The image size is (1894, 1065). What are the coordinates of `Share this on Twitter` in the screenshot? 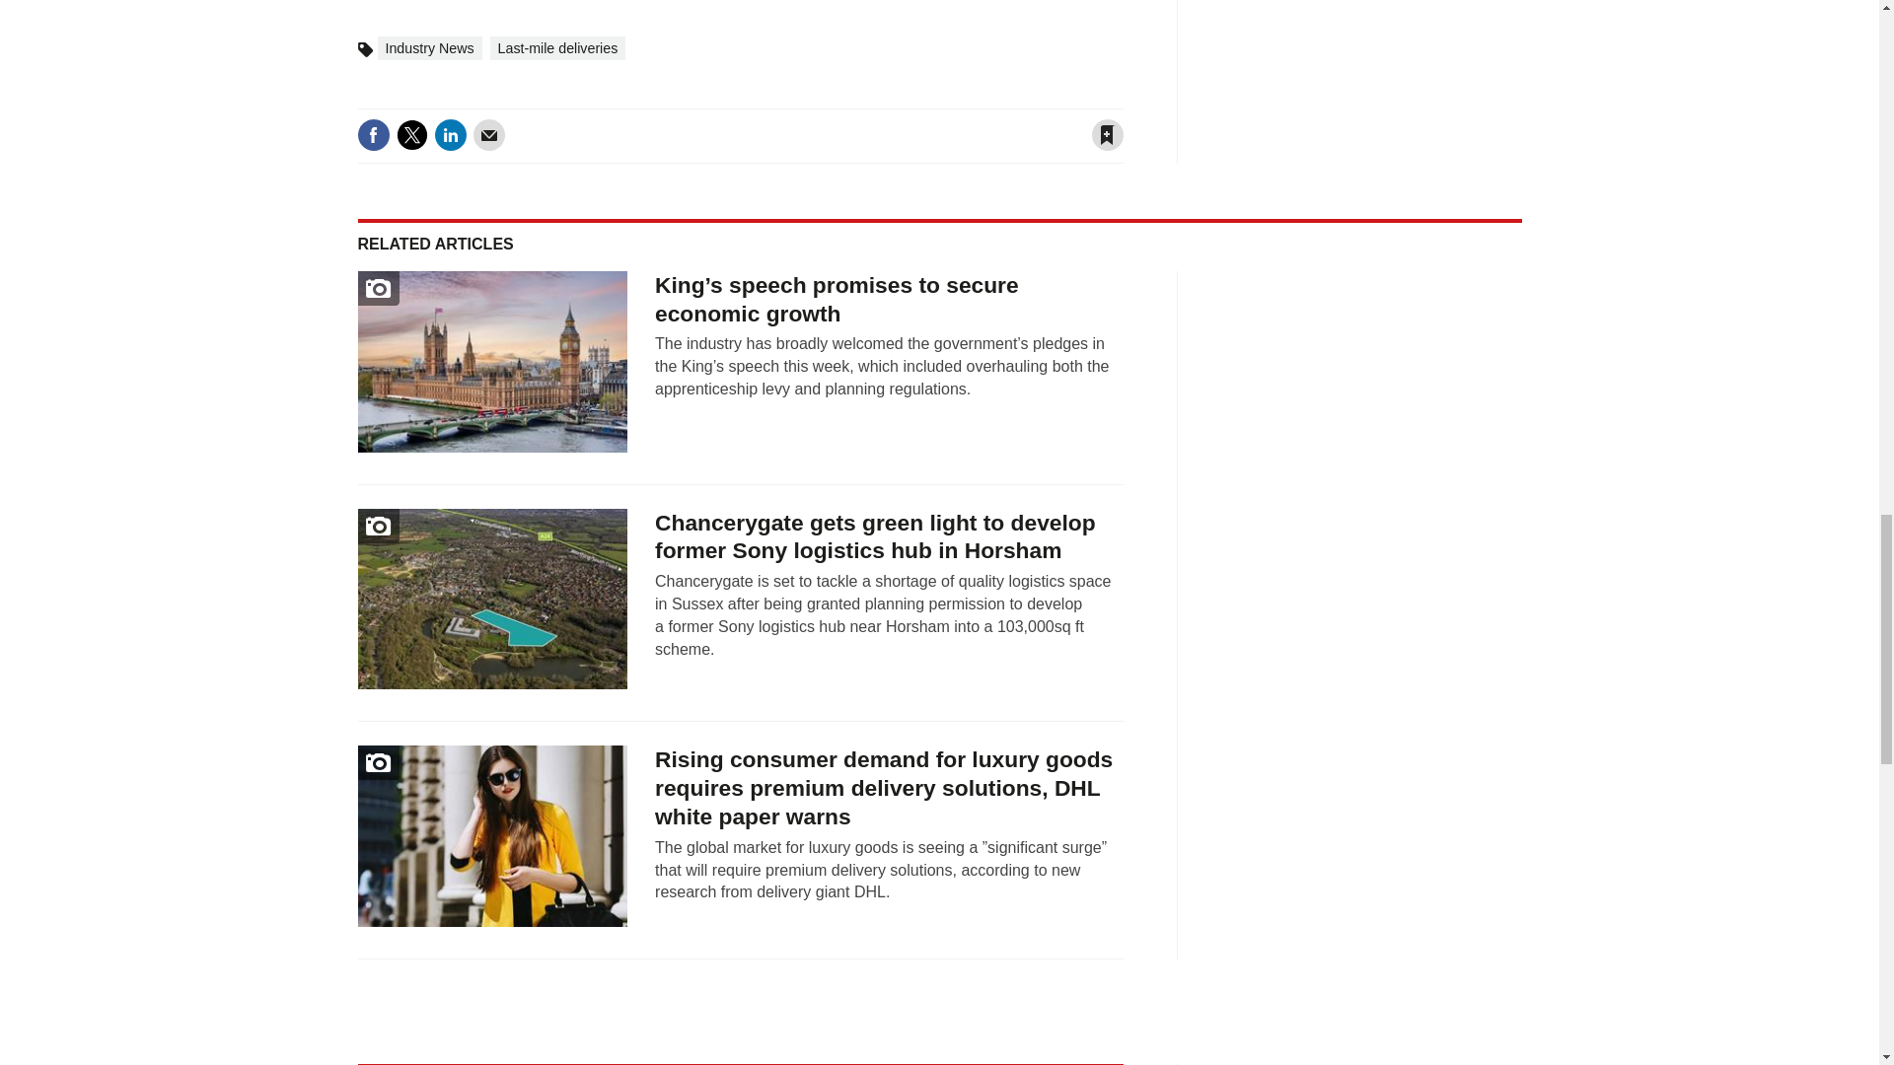 It's located at (411, 134).